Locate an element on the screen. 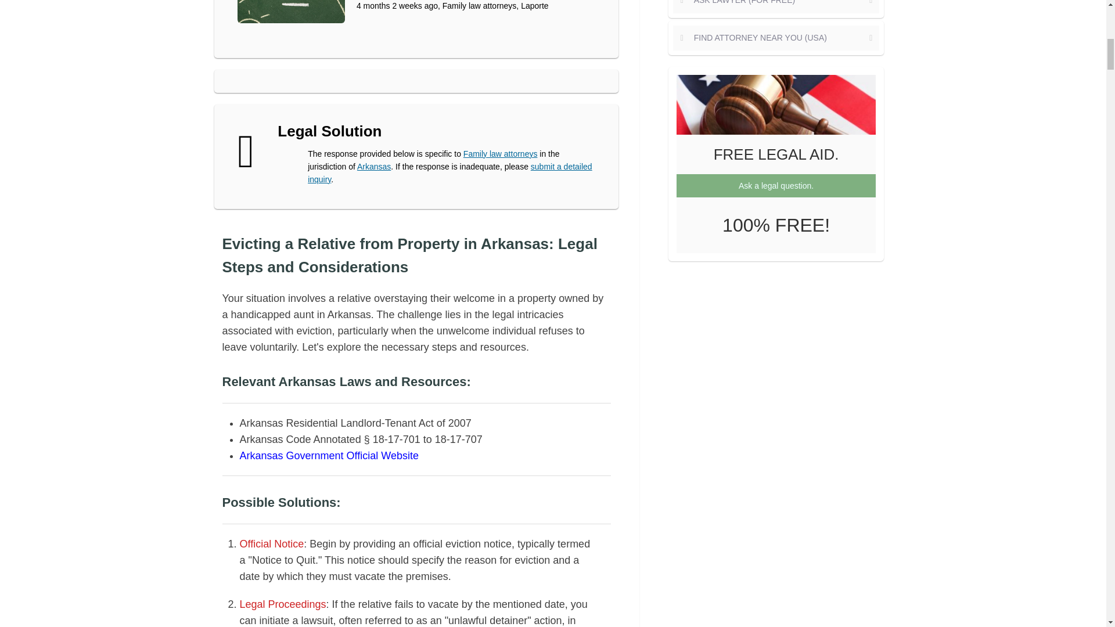  Family law attorneys is located at coordinates (501, 154).